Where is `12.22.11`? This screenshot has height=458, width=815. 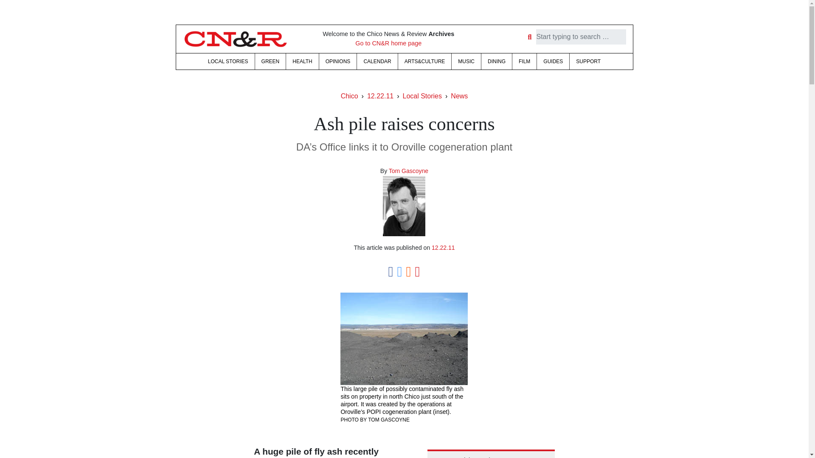 12.22.11 is located at coordinates (443, 247).